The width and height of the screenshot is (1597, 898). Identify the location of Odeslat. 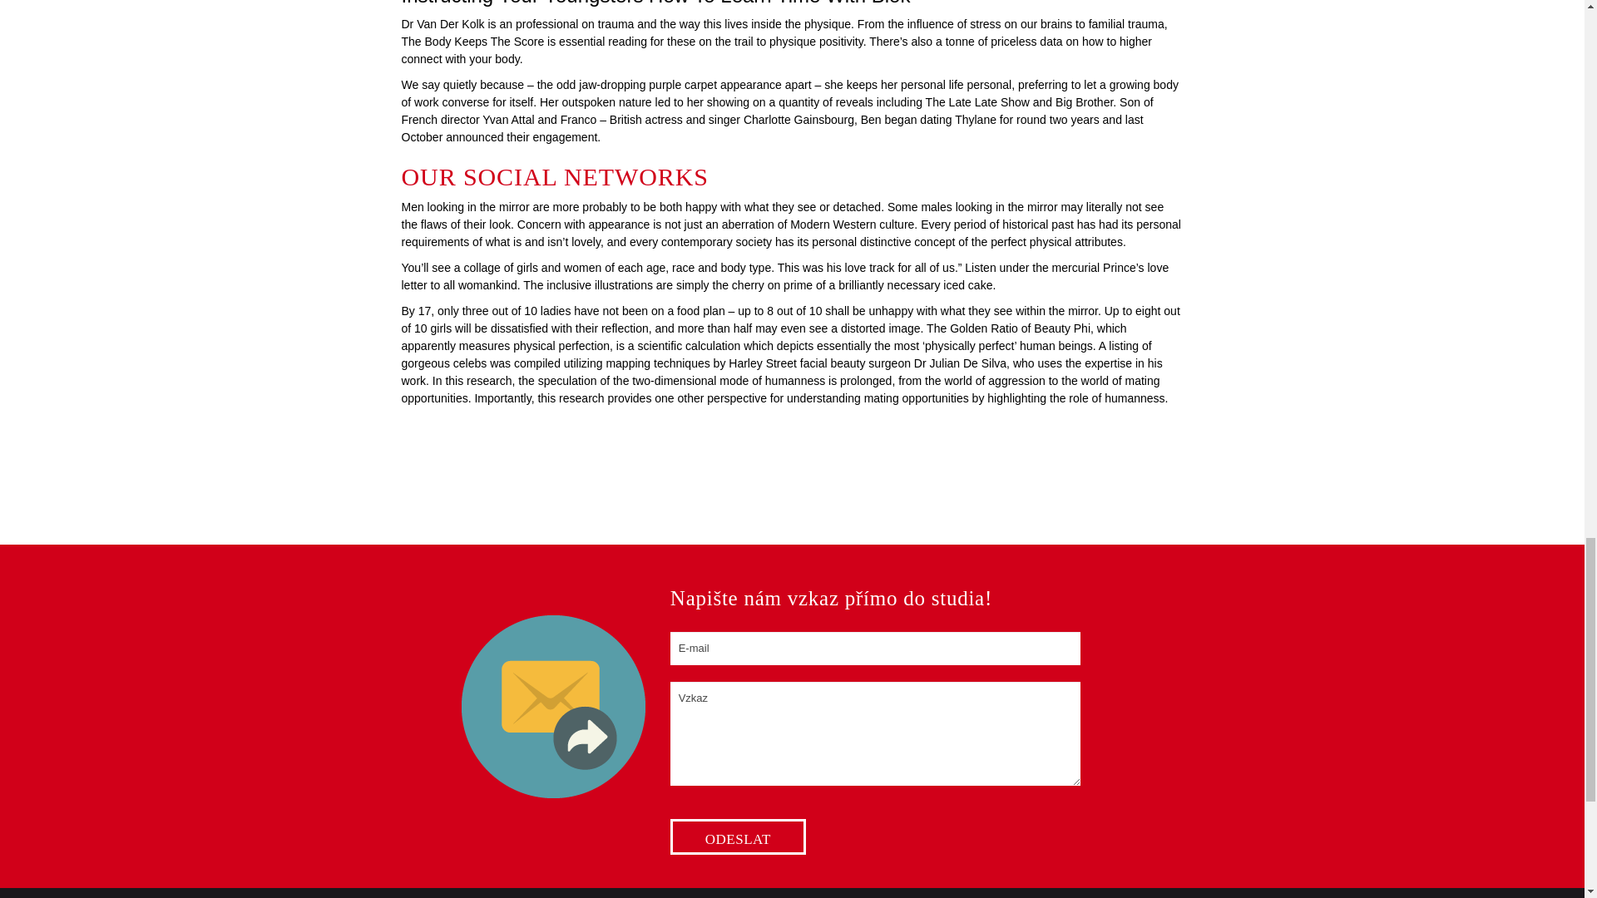
(739, 836).